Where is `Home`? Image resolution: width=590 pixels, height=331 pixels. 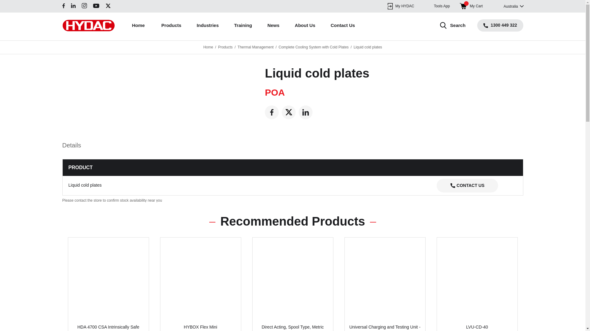 Home is located at coordinates (139, 25).